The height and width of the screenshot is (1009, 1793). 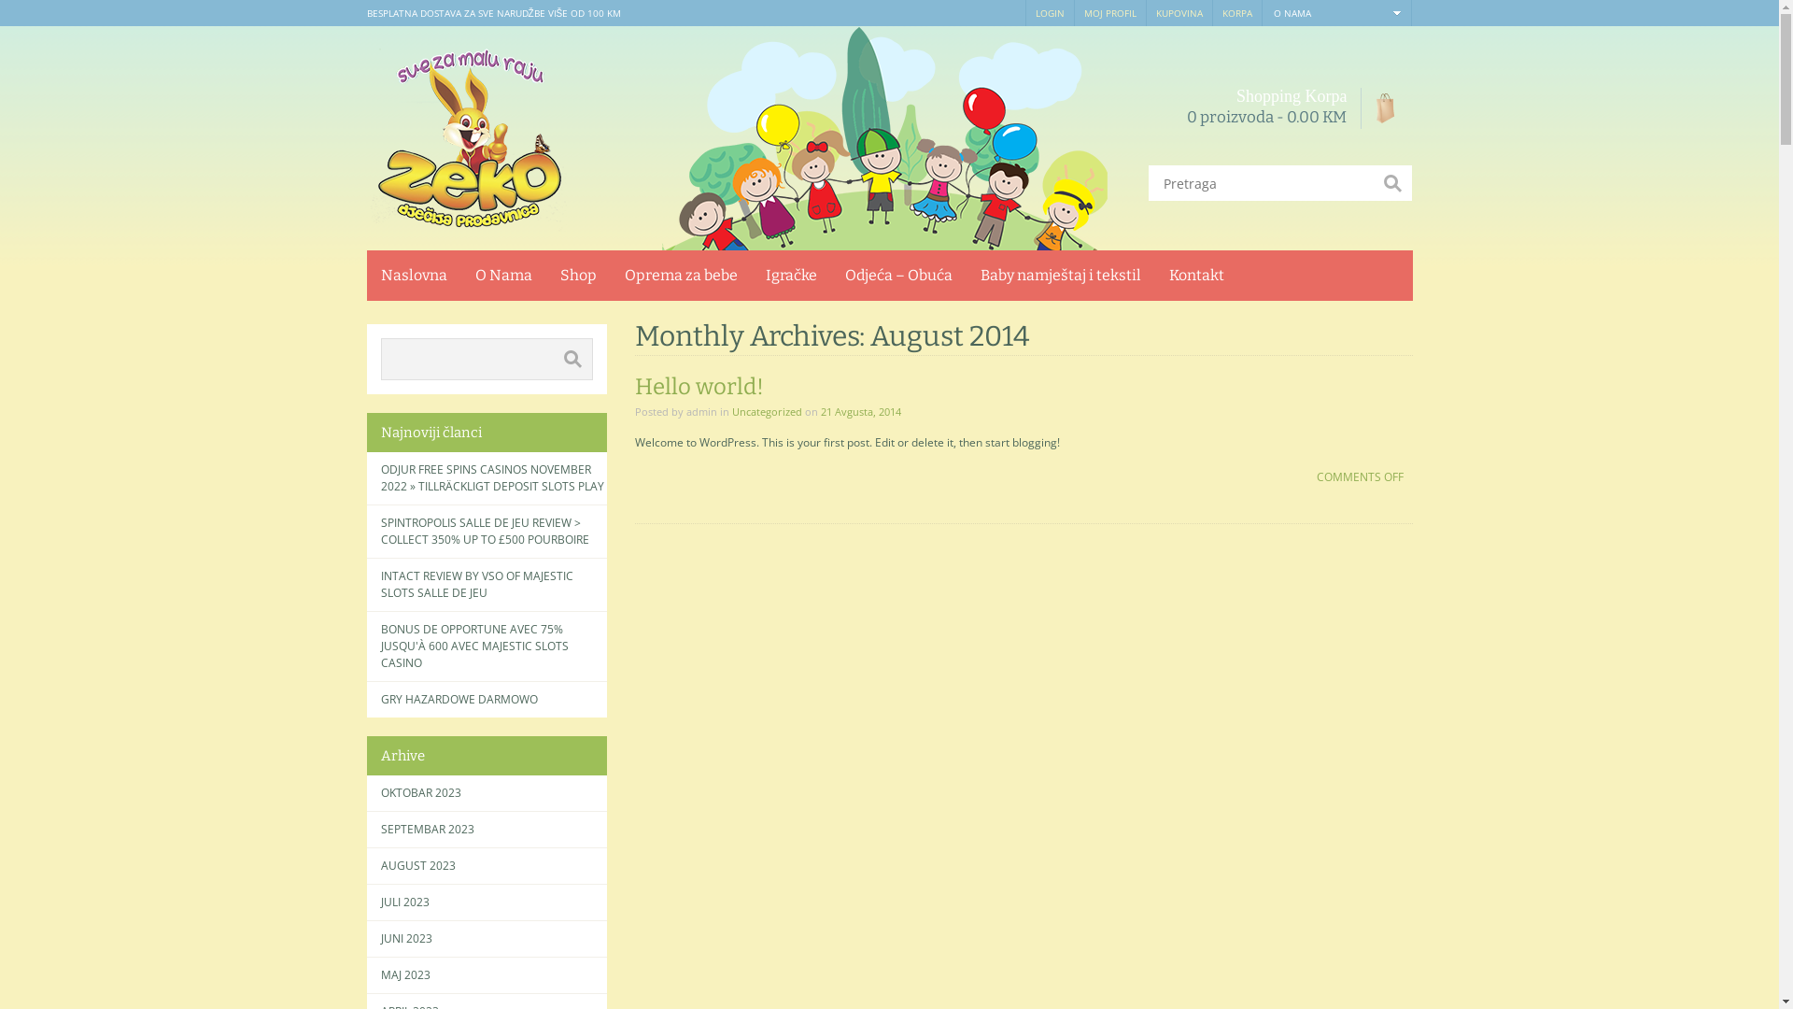 What do you see at coordinates (1356, 476) in the screenshot?
I see `COMMENTS OFF` at bounding box center [1356, 476].